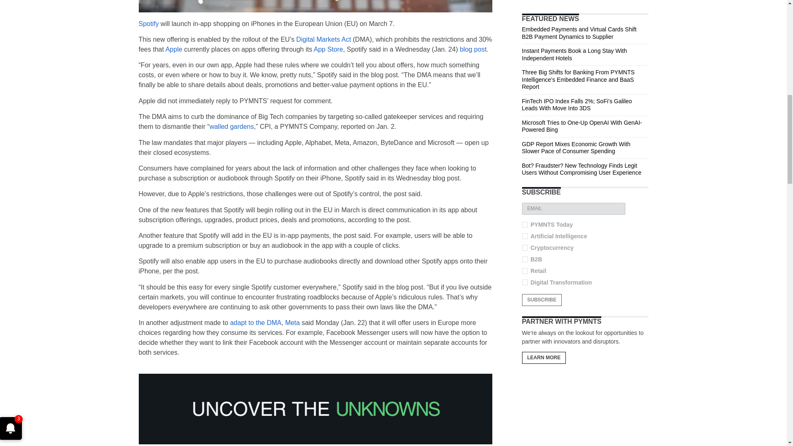  I want to click on 1, so click(525, 236).